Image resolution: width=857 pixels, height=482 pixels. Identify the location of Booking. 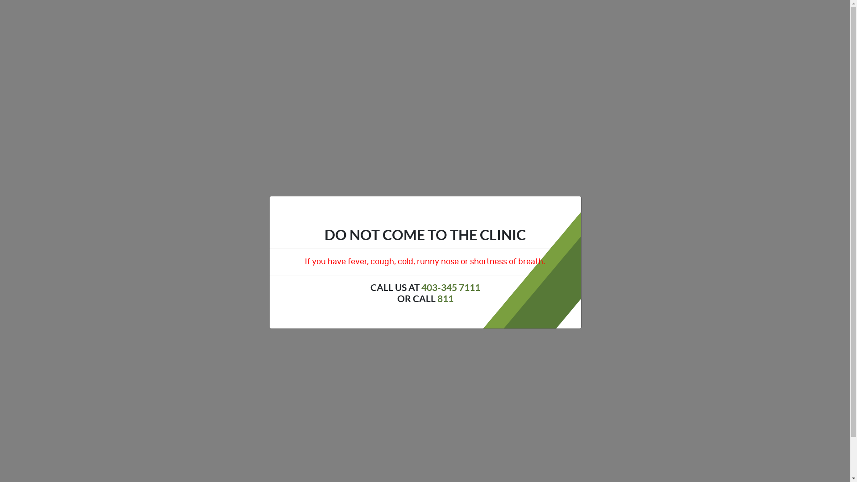
(68, 20).